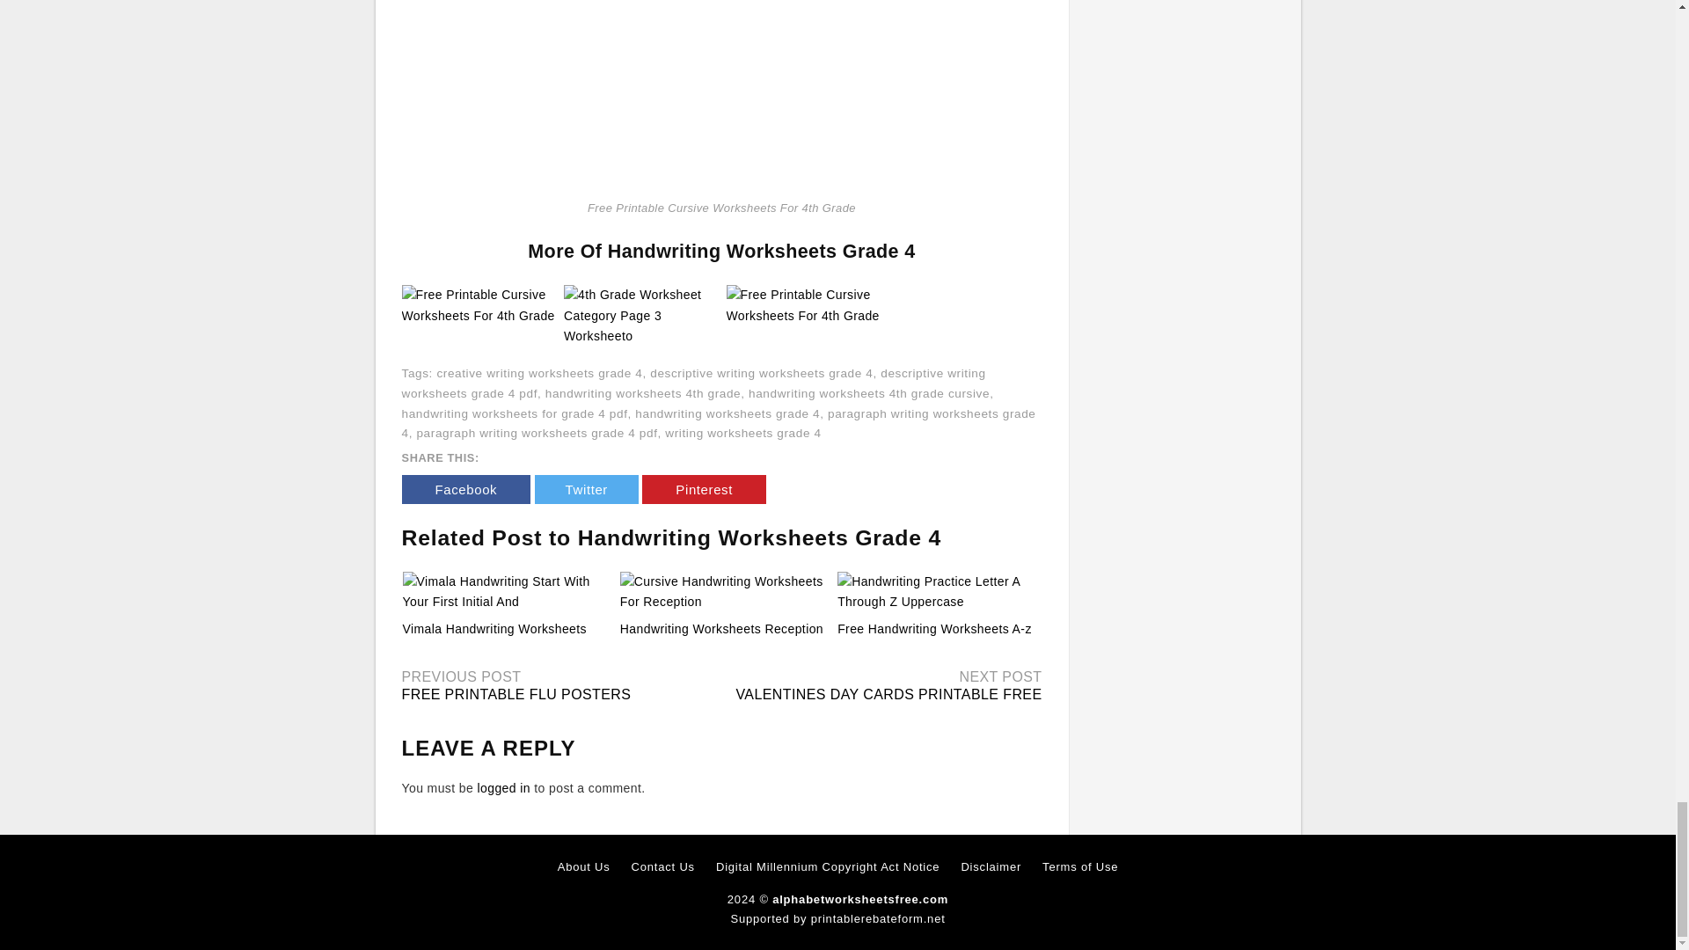 The image size is (1689, 950). I want to click on Twitter, so click(586, 489).